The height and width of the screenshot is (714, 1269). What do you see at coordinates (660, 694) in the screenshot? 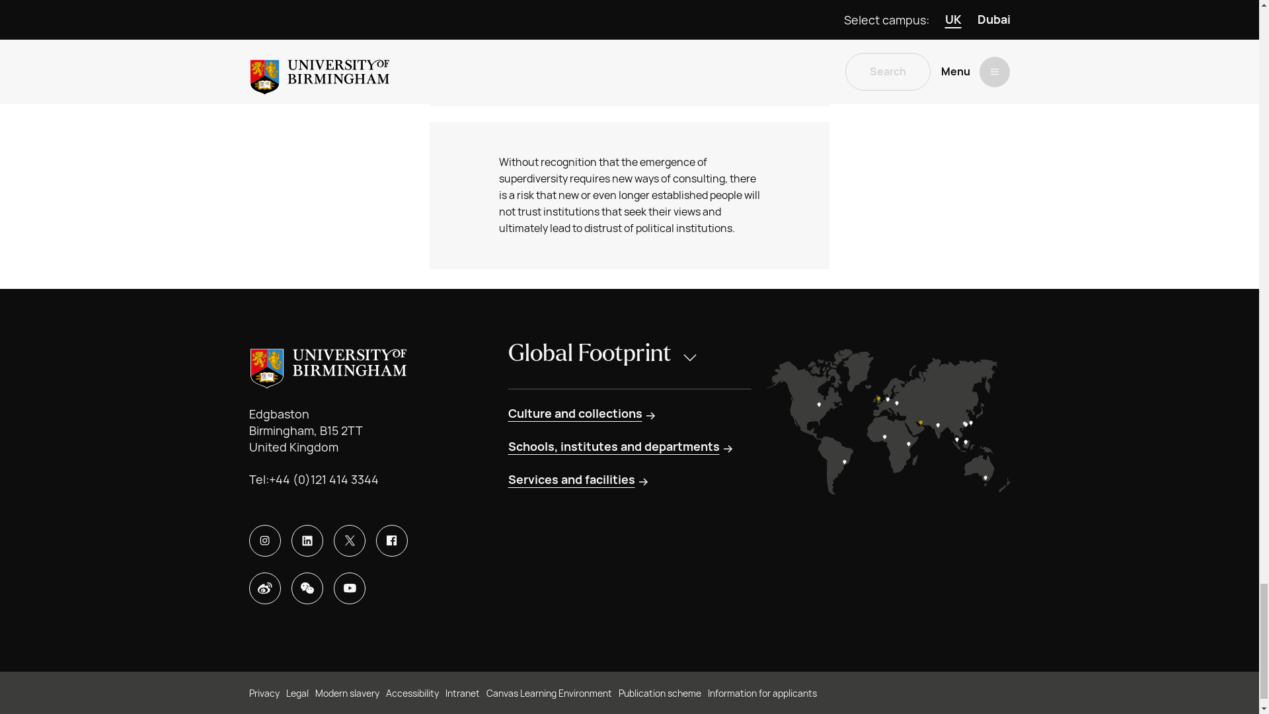
I see `Publication scheme` at bounding box center [660, 694].